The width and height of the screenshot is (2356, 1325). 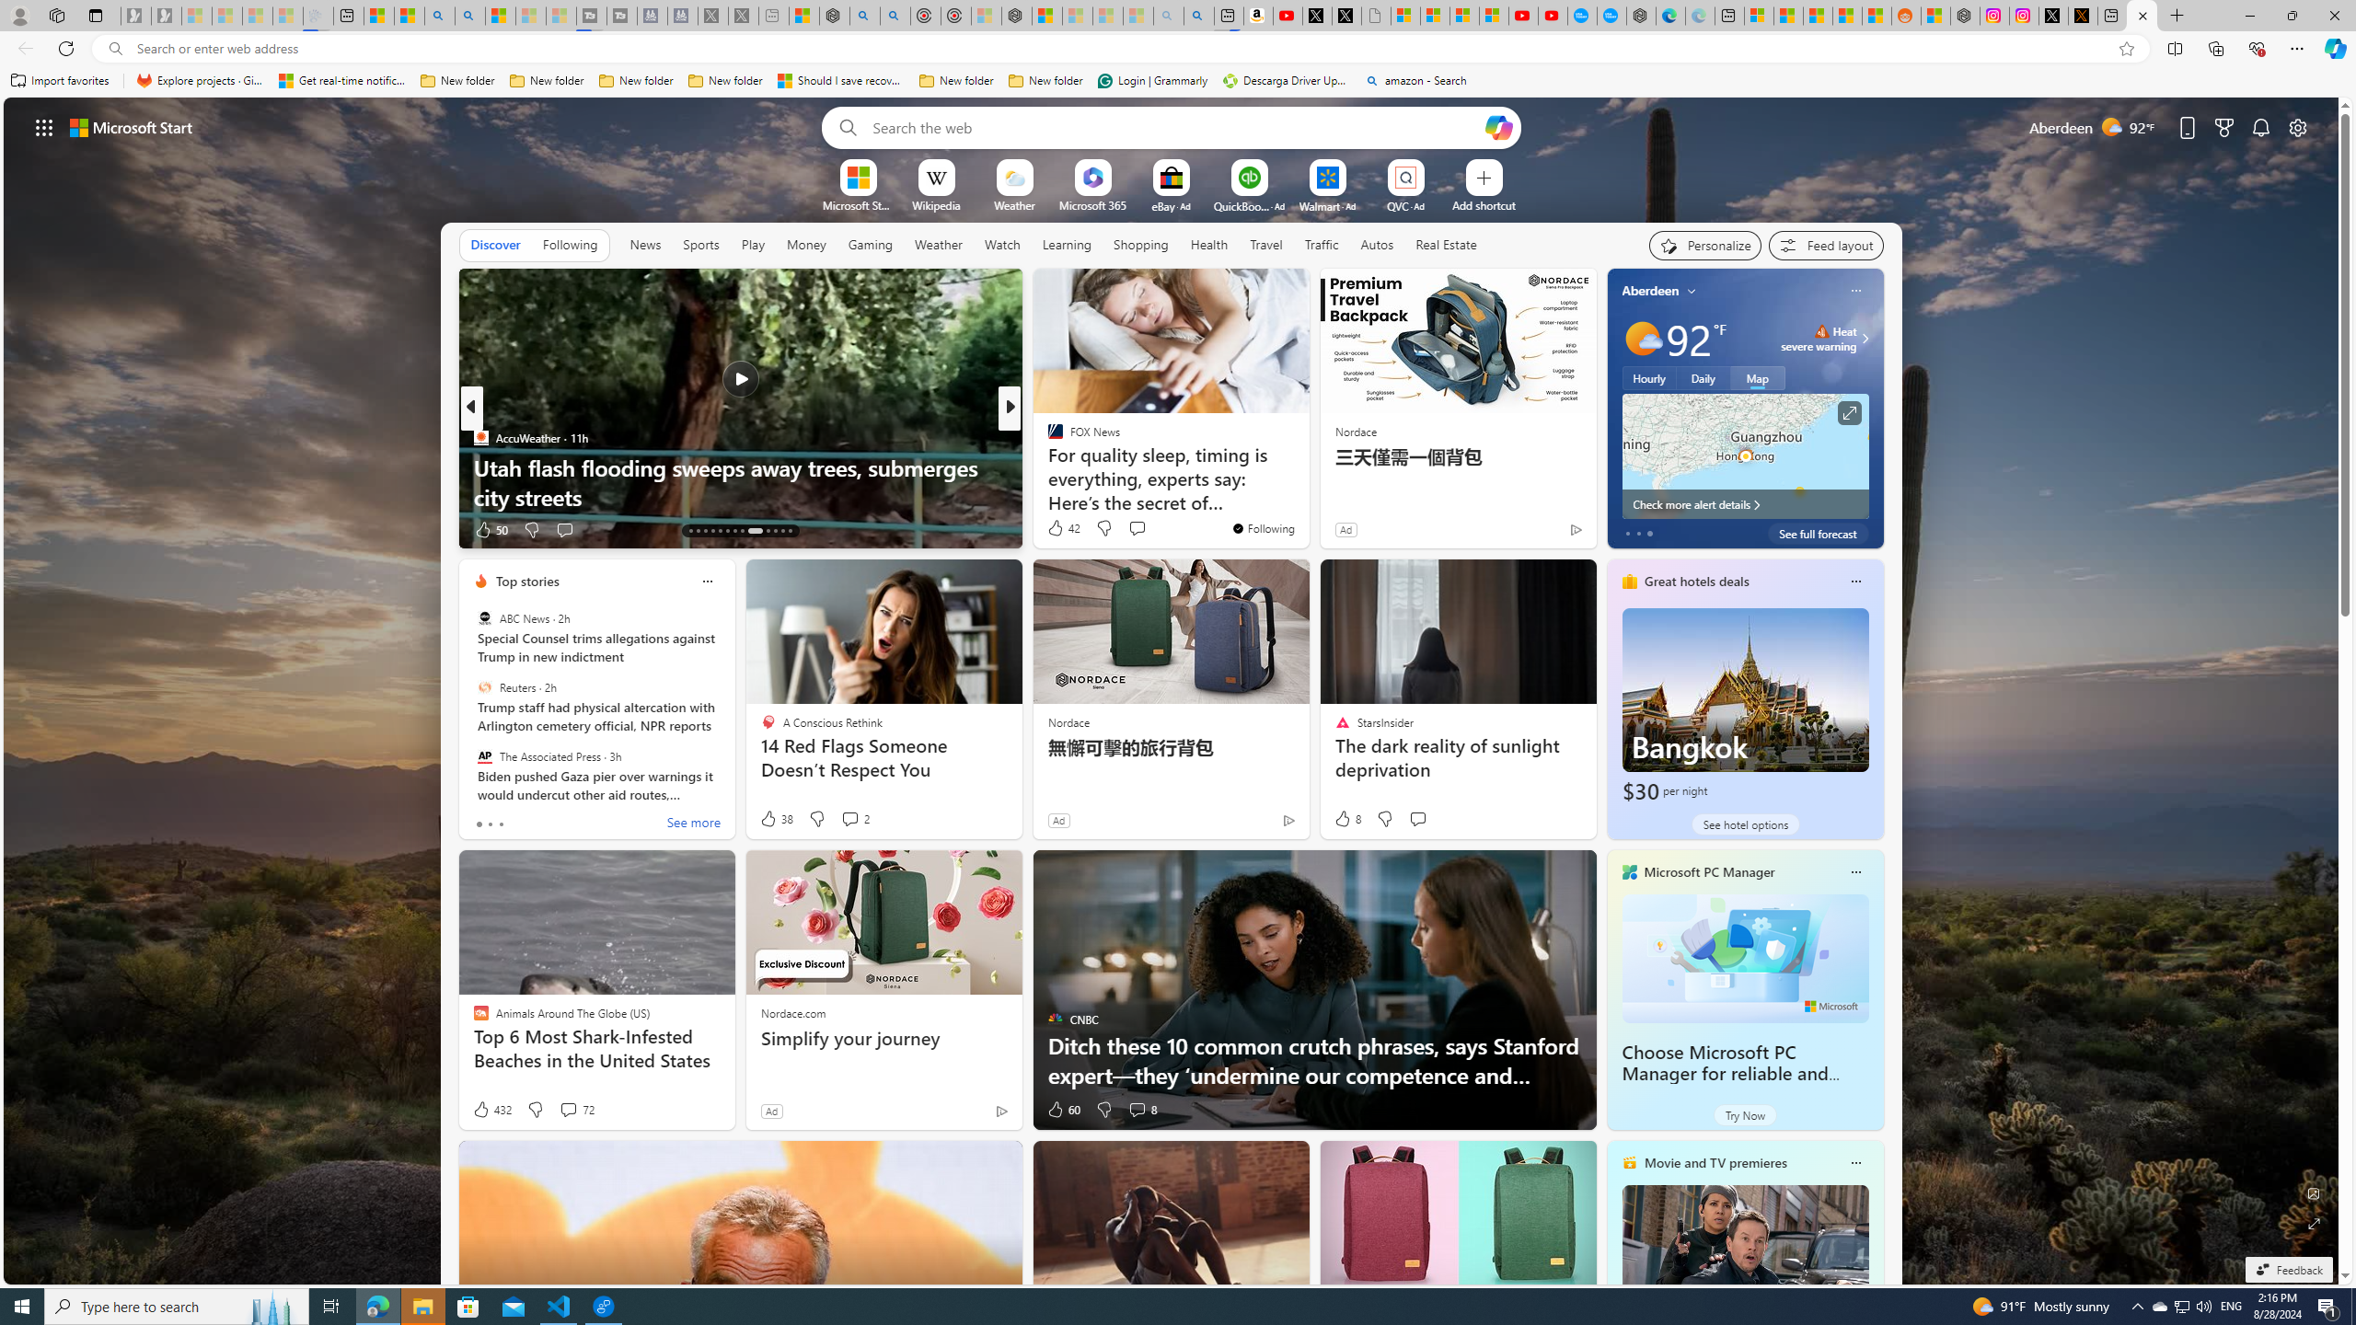 I want to click on The Associated Press, so click(x=484, y=755).